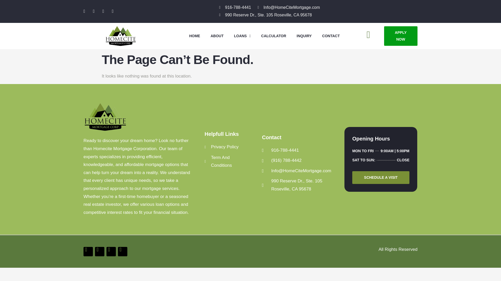 This screenshot has height=281, width=501. Describe the element at coordinates (304, 36) in the screenshot. I see `990 Reserve Dr., Ste. 105 Roseville, CA 95678` at that location.